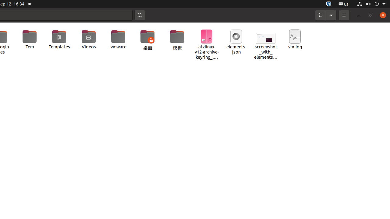 The width and height of the screenshot is (390, 219). What do you see at coordinates (371, 15) in the screenshot?
I see `Restore` at bounding box center [371, 15].